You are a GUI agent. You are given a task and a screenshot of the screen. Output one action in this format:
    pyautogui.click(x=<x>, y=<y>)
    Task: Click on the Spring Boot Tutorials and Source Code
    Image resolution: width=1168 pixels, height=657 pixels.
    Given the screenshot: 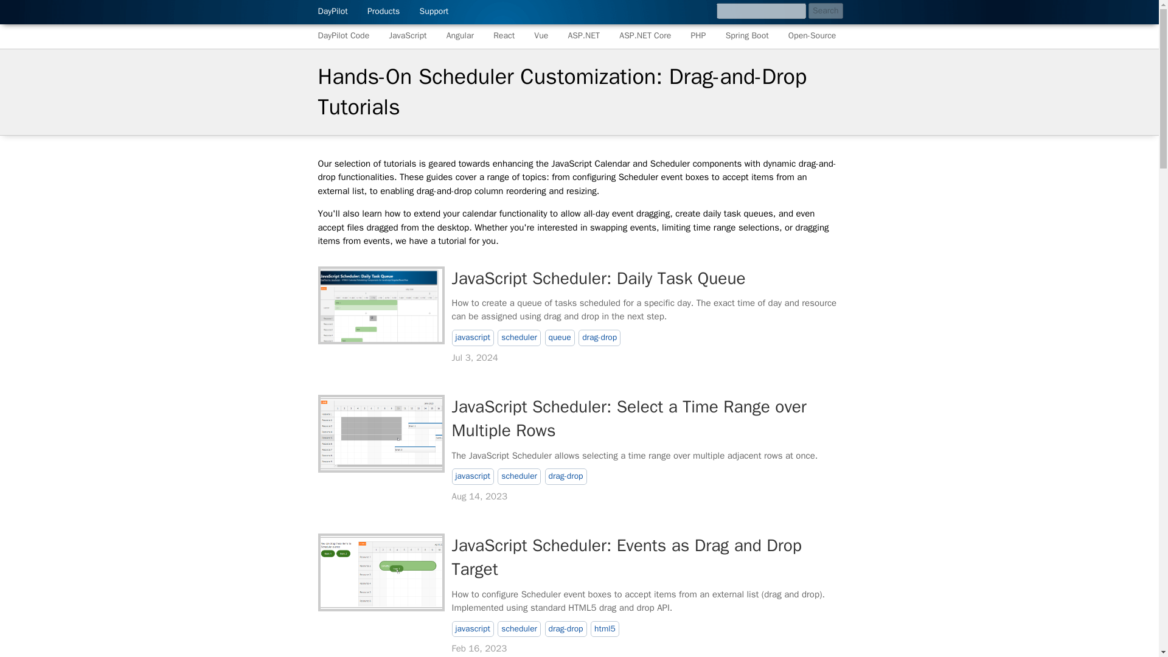 What is the action you would take?
    pyautogui.click(x=747, y=35)
    